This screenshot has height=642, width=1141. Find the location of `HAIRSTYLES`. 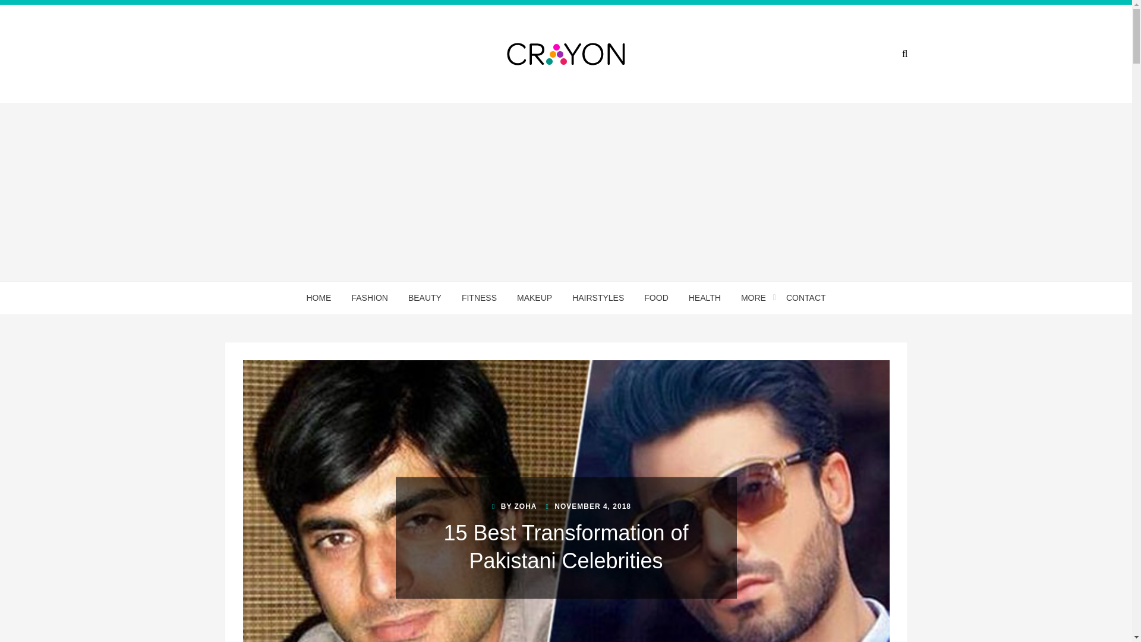

HAIRSTYLES is located at coordinates (598, 298).